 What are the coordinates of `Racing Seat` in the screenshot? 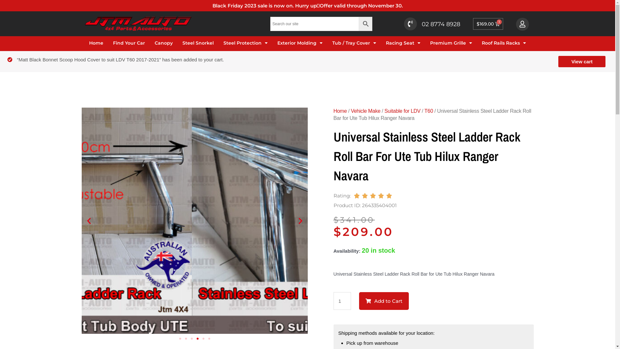 It's located at (403, 43).